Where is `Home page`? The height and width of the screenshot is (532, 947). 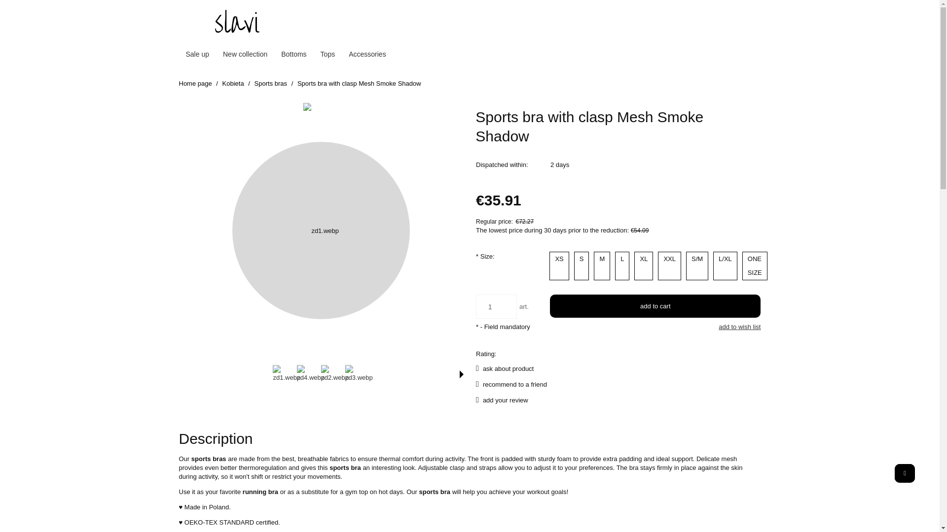
Home page is located at coordinates (237, 22).